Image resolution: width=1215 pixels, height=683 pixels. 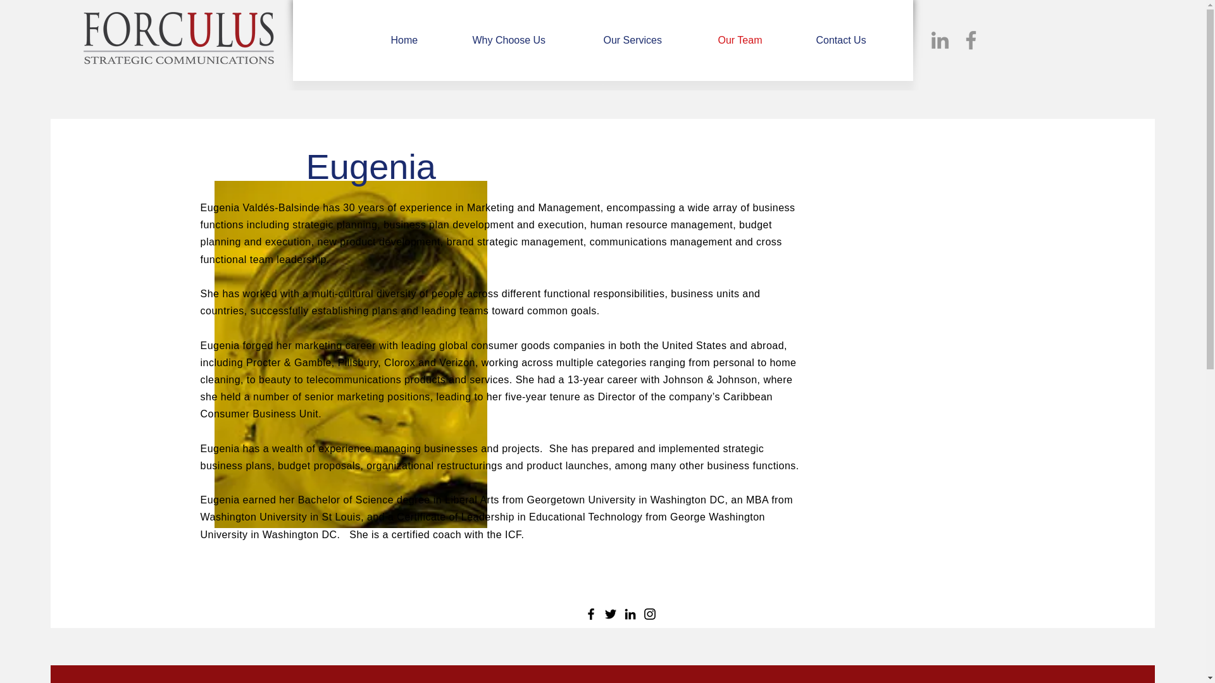 What do you see at coordinates (651, 40) in the screenshot?
I see `Our Services` at bounding box center [651, 40].